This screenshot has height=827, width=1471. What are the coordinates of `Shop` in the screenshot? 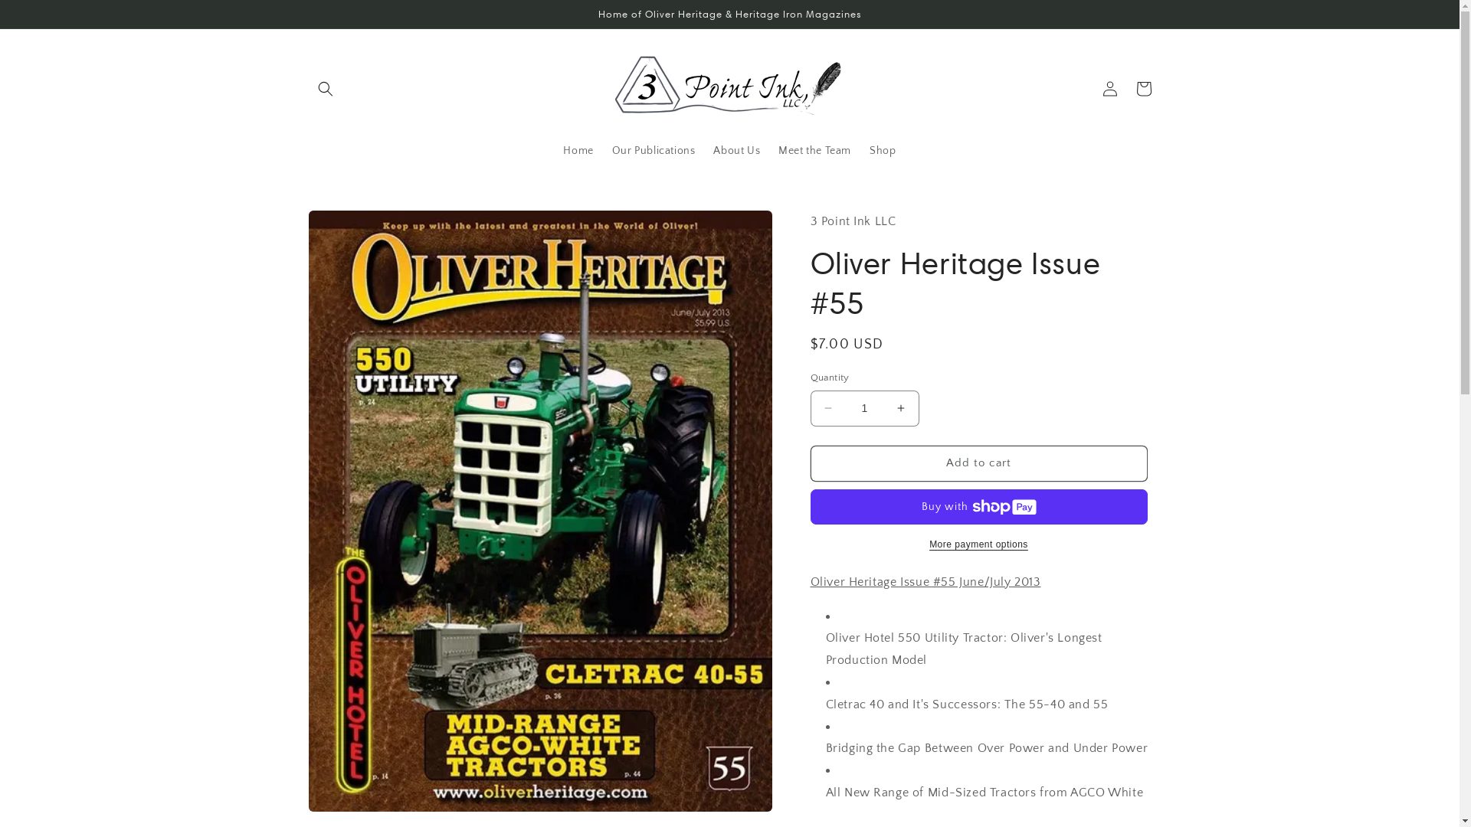 It's located at (883, 151).